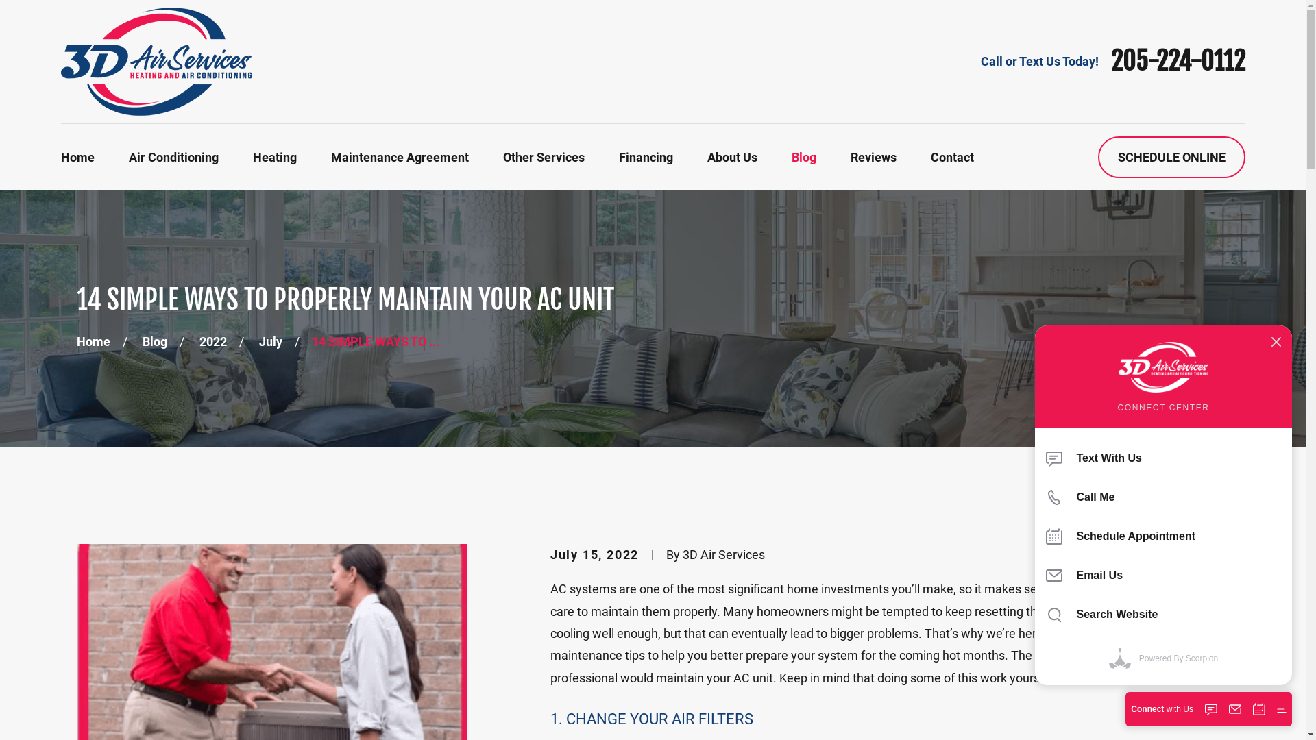 The width and height of the screenshot is (1316, 740). I want to click on Contact, so click(953, 158).